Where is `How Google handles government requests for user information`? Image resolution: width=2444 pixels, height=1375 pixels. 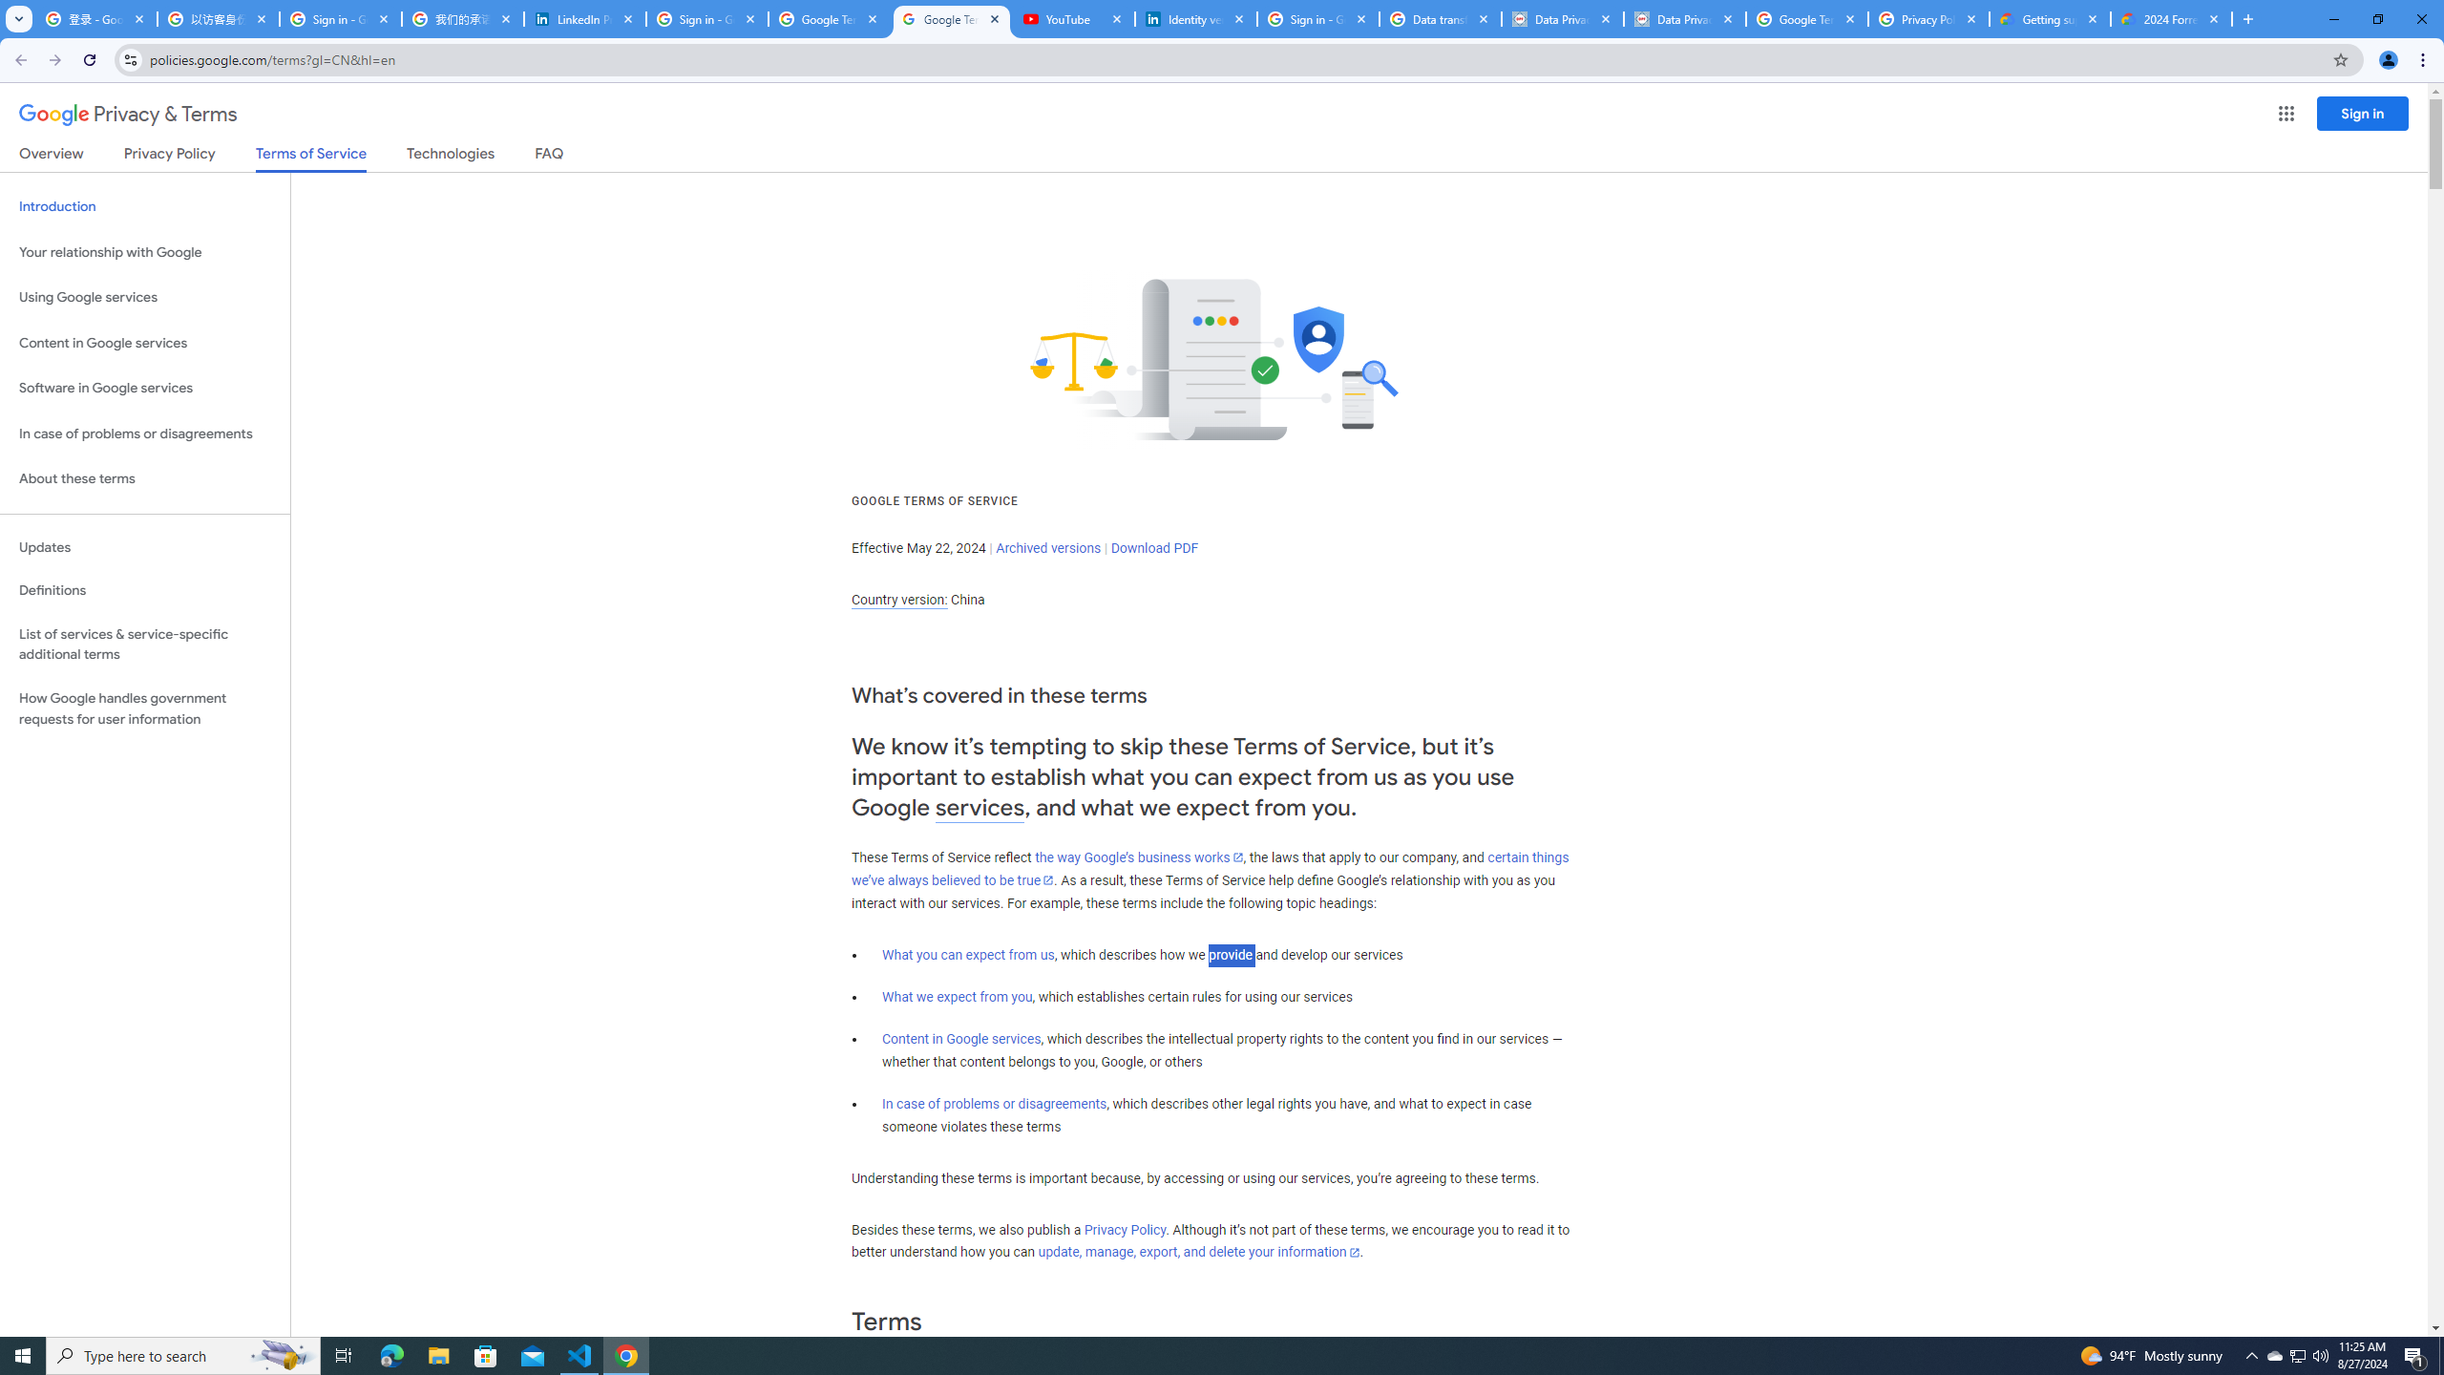 How Google handles government requests for user information is located at coordinates (145, 709).